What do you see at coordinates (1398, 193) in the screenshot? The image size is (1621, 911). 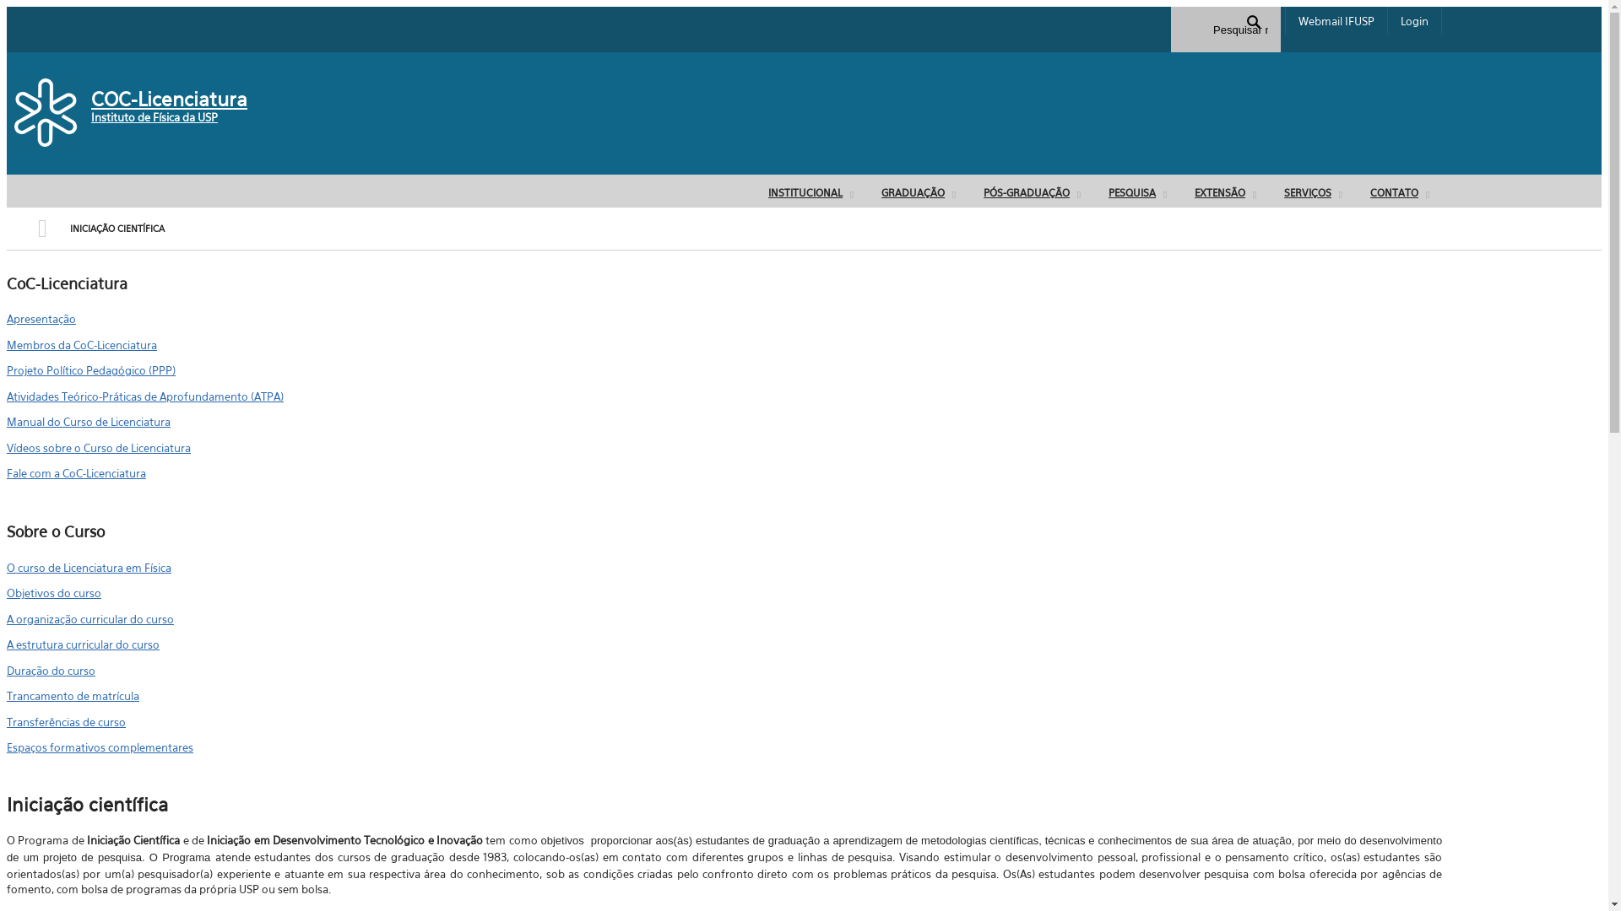 I see `CONTATO` at bounding box center [1398, 193].